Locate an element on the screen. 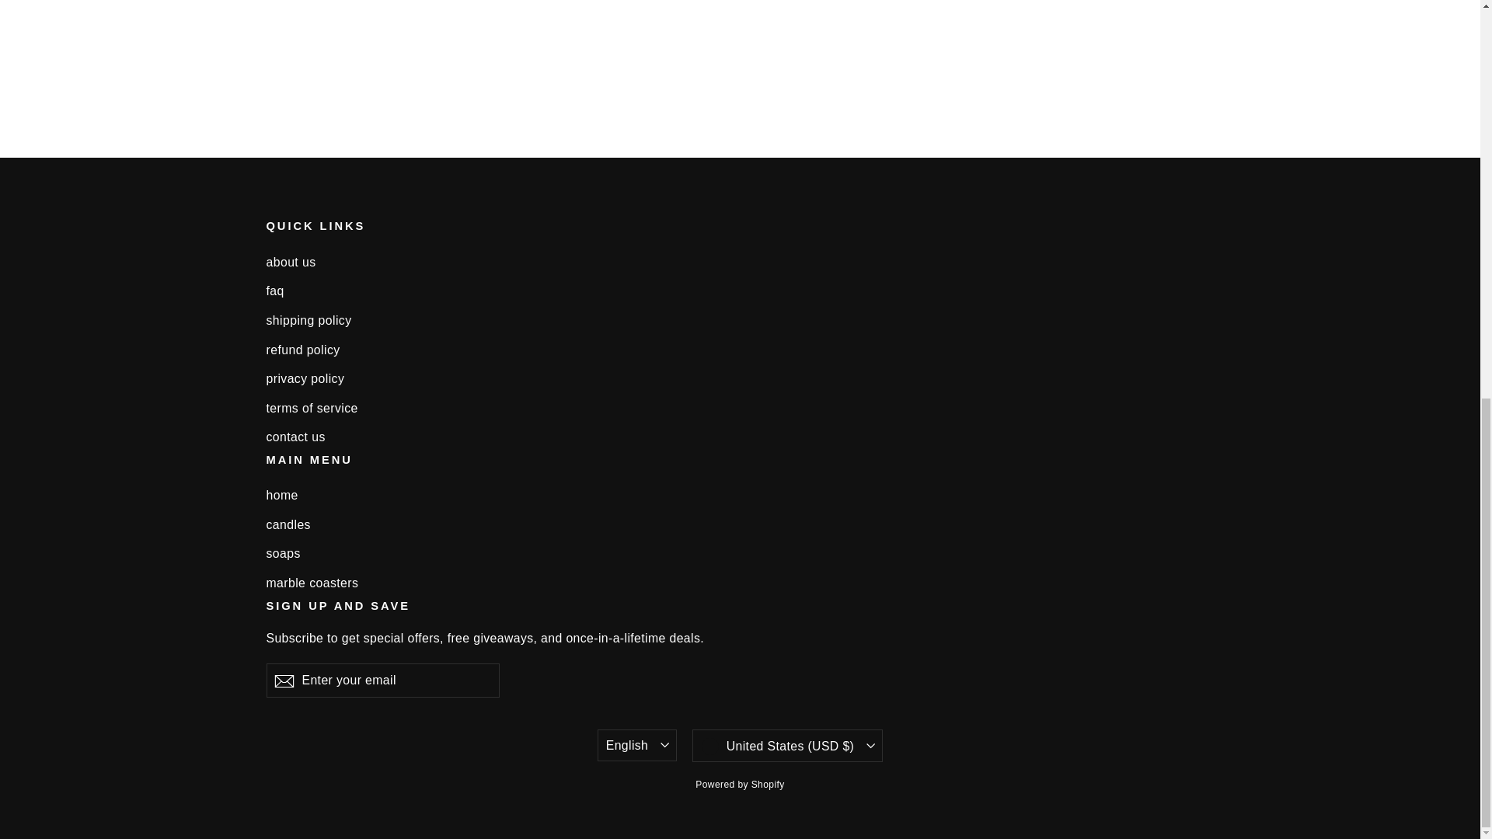 Image resolution: width=1492 pixels, height=839 pixels. about us is located at coordinates (740, 291).